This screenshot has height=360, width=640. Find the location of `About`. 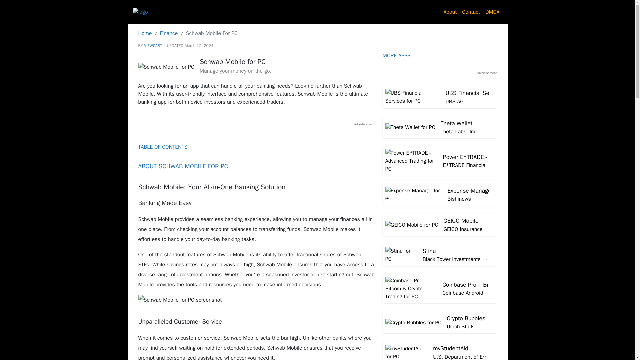

About is located at coordinates (440, 322).